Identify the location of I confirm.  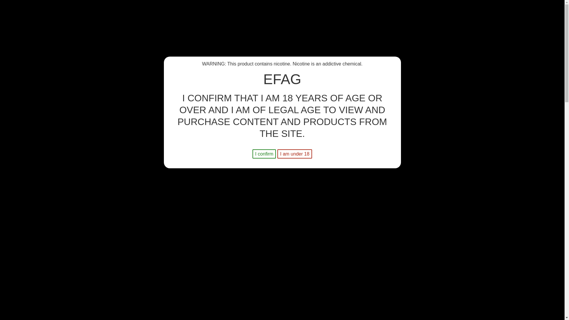
(264, 154).